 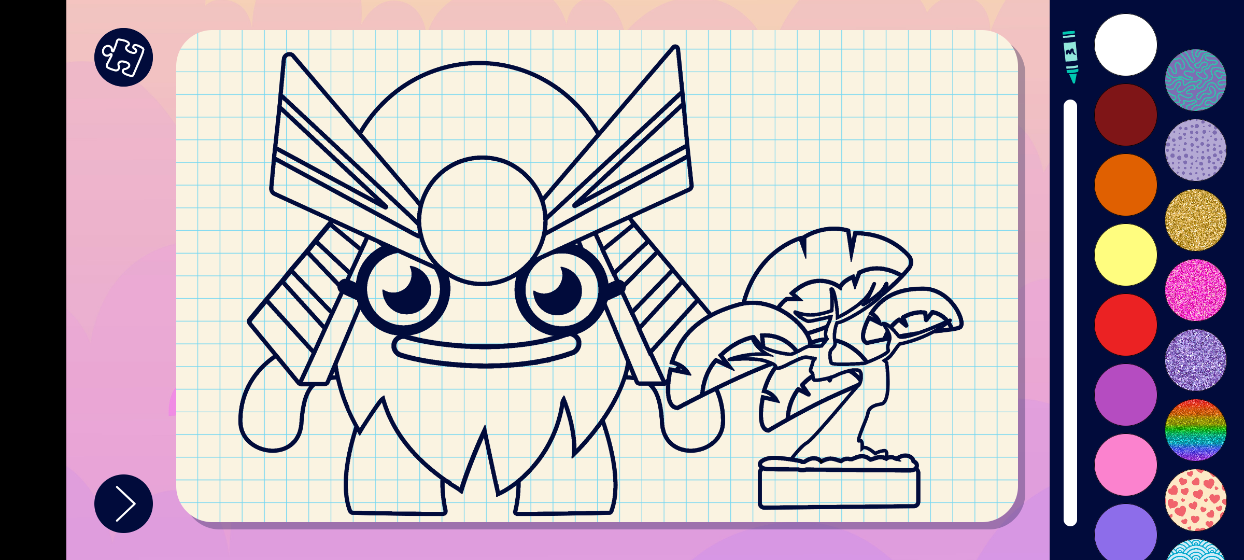 I want to click on coloring background, so click(x=1196, y=500).